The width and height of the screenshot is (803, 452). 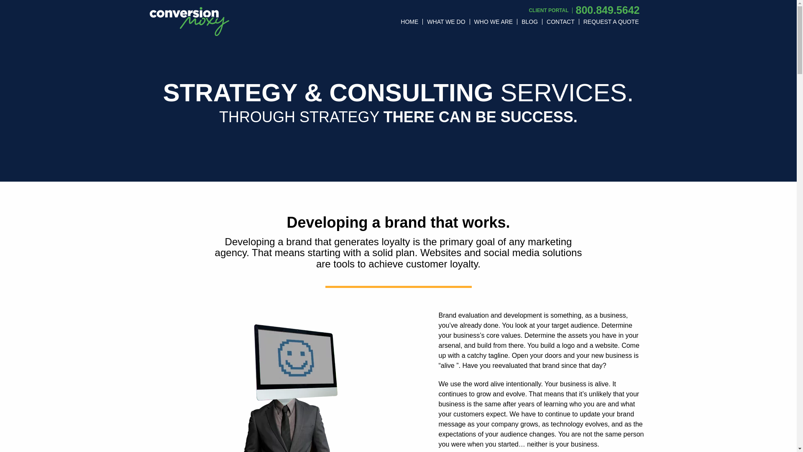 What do you see at coordinates (607, 10) in the screenshot?
I see `800.849.5642` at bounding box center [607, 10].